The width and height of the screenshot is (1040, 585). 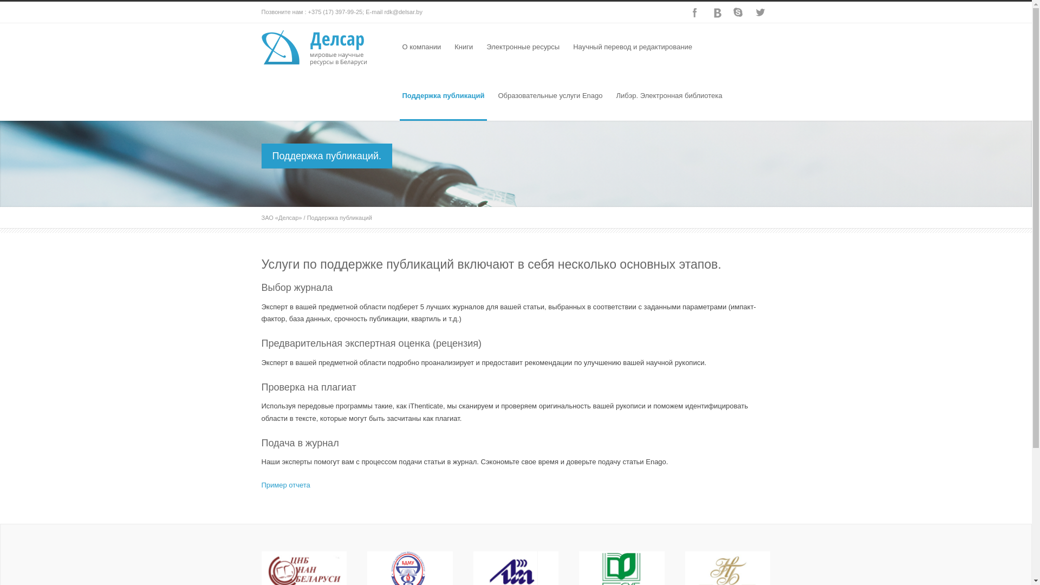 What do you see at coordinates (738, 12) in the screenshot?
I see `Skype` at bounding box center [738, 12].